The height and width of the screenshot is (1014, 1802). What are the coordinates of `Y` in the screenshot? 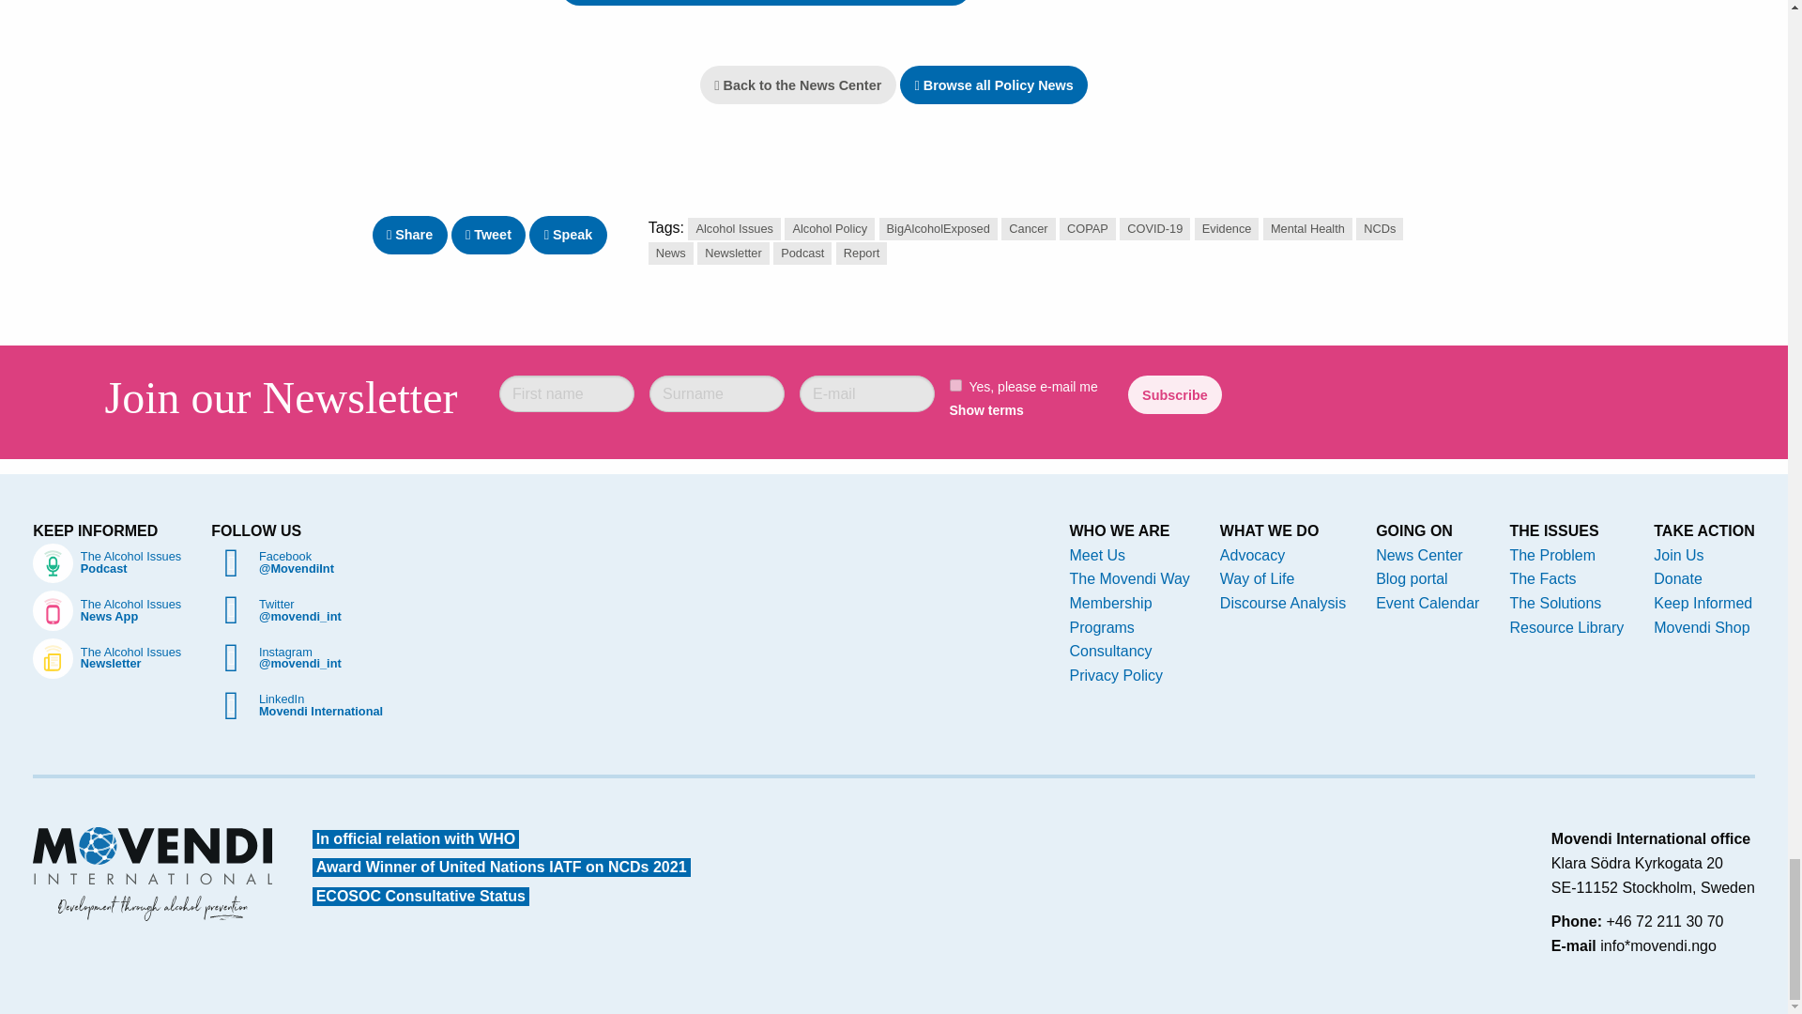 It's located at (955, 385).